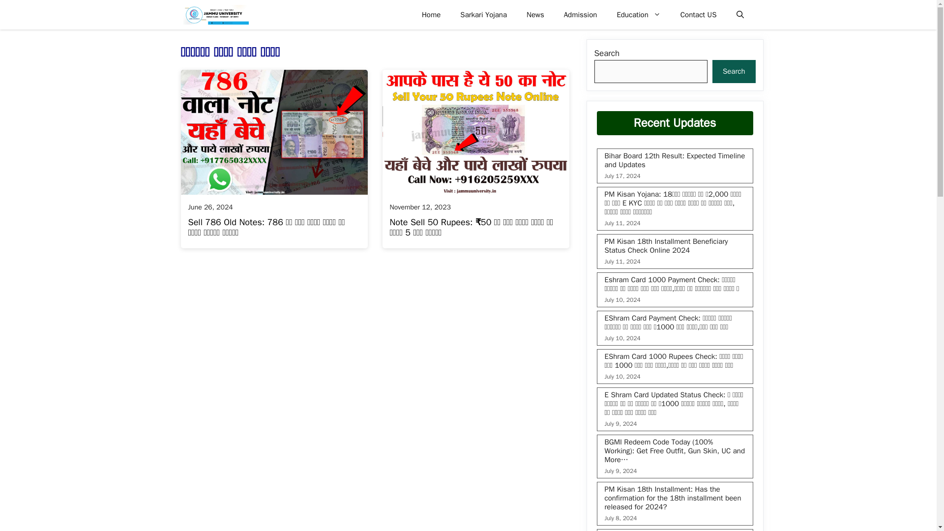 Image resolution: width=944 pixels, height=531 pixels. What do you see at coordinates (431, 15) in the screenshot?
I see `Home` at bounding box center [431, 15].